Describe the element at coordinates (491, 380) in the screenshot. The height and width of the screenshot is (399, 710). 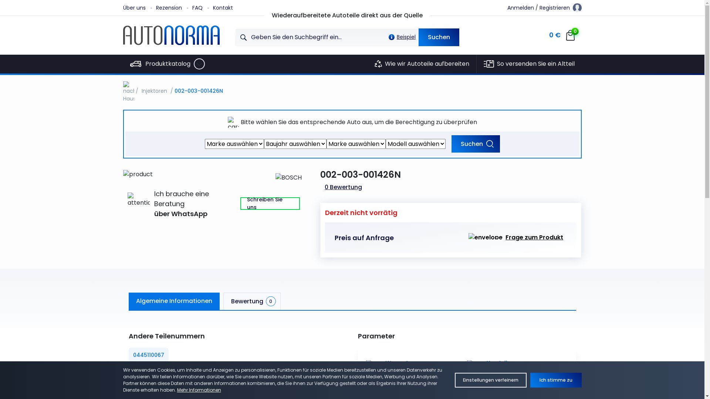
I see `Einstellungen verfeinern` at that location.